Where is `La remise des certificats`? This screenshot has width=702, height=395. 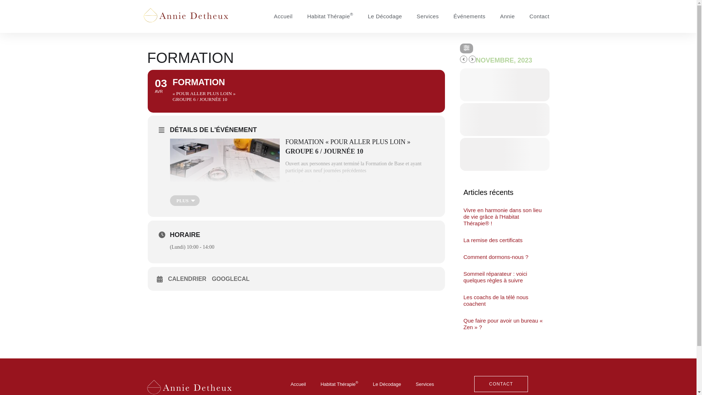
La remise des certificats is located at coordinates (493, 240).